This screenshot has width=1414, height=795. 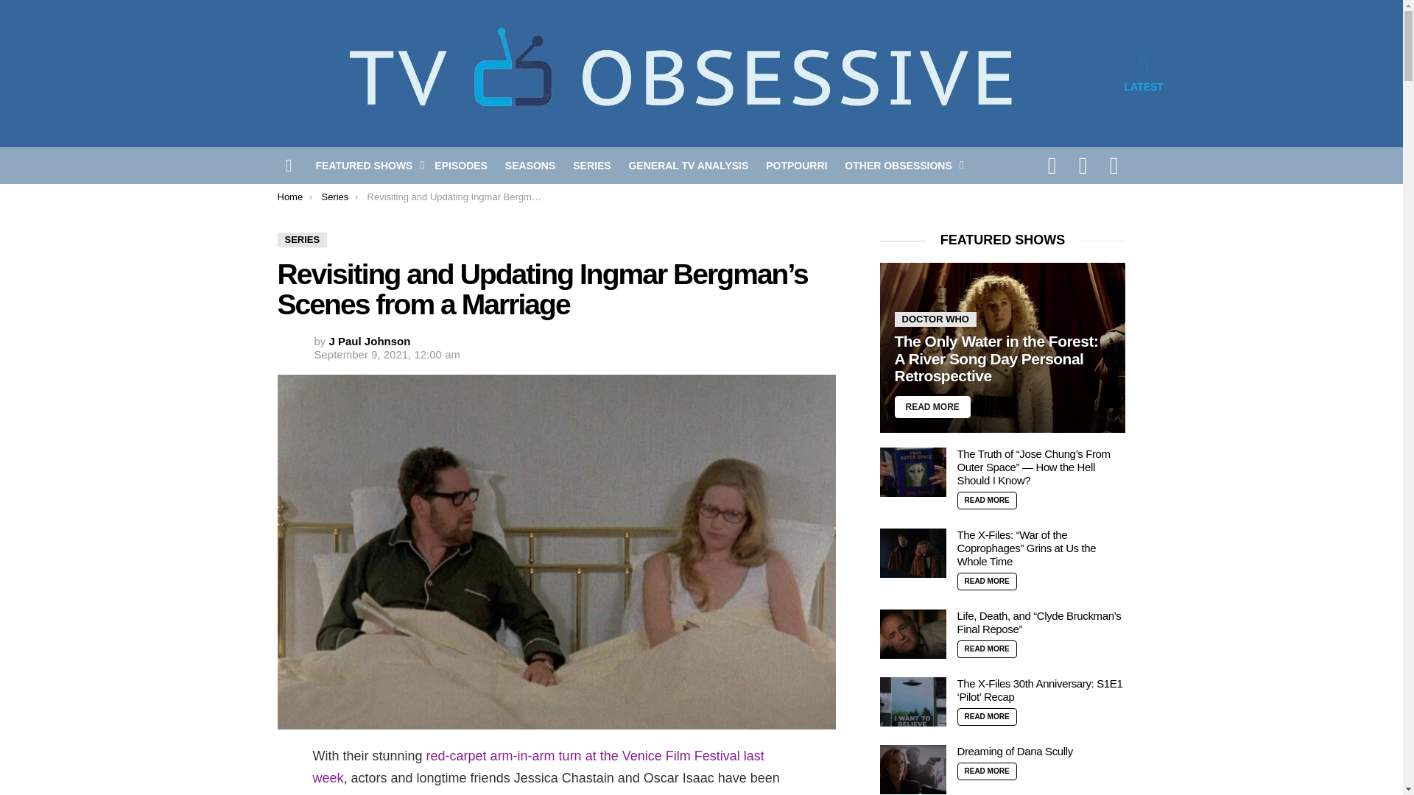 What do you see at coordinates (334, 197) in the screenshot?
I see `Series` at bounding box center [334, 197].